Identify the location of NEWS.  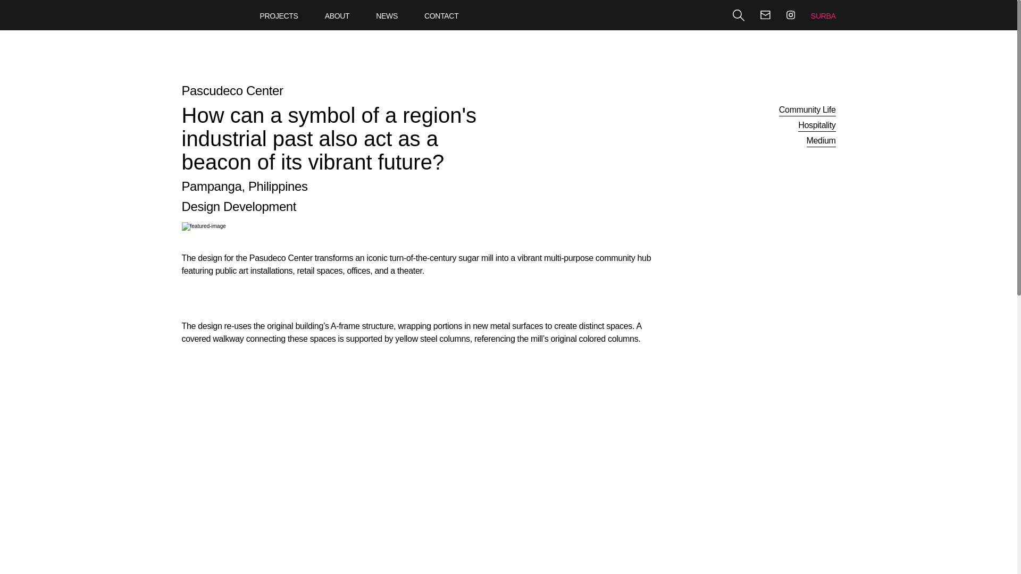
(387, 16).